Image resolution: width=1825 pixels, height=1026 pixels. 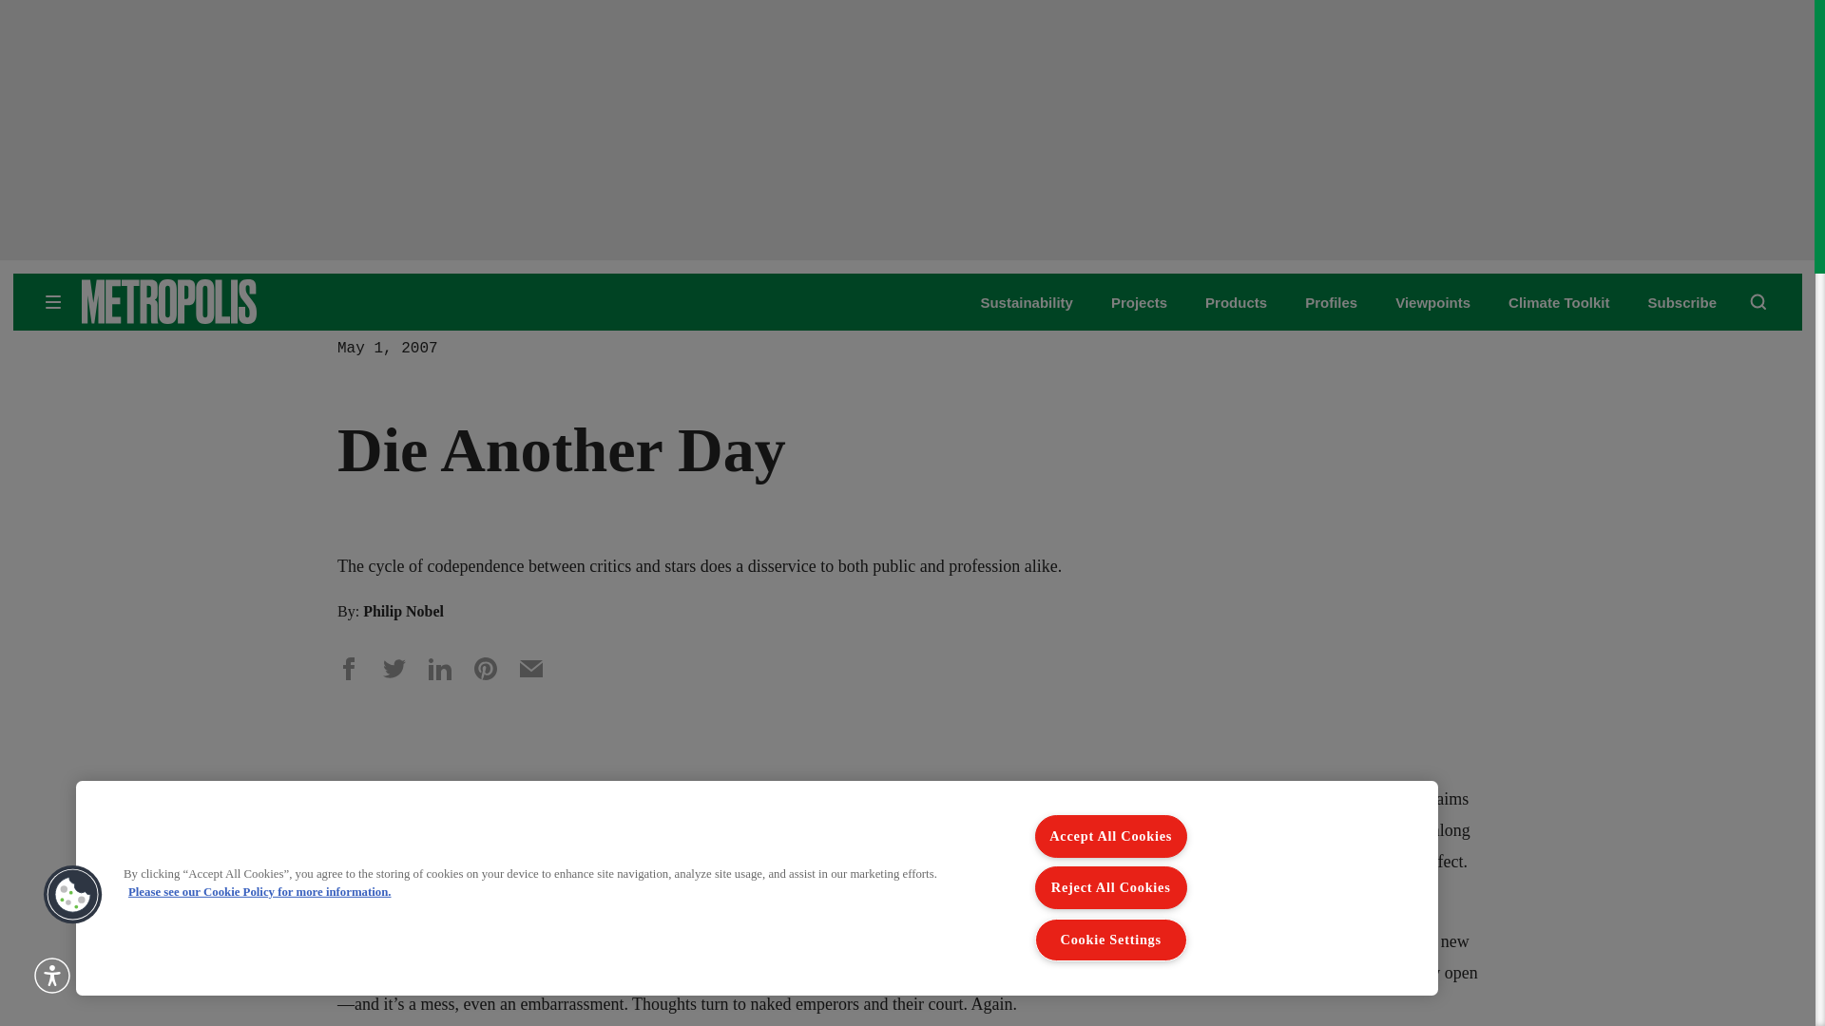 I want to click on Projects, so click(x=1139, y=302).